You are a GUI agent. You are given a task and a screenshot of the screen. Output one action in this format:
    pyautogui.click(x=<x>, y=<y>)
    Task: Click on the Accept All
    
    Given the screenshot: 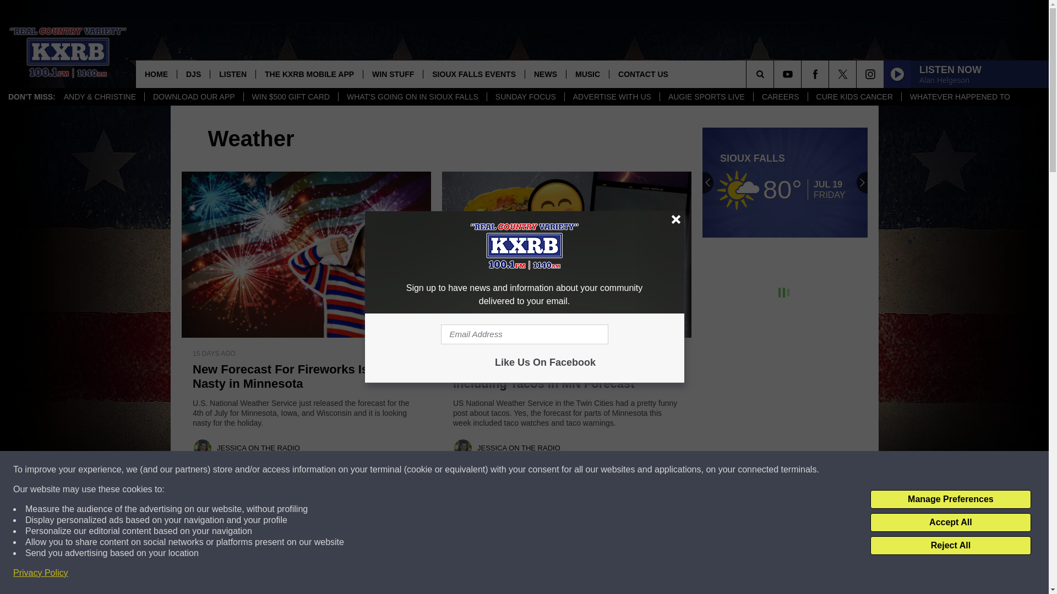 What is the action you would take?
    pyautogui.click(x=950, y=522)
    